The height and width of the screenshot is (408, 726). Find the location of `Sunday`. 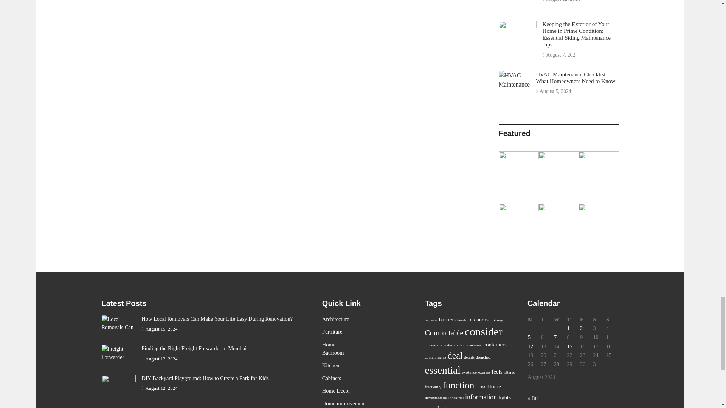

Sunday is located at coordinates (612, 320).